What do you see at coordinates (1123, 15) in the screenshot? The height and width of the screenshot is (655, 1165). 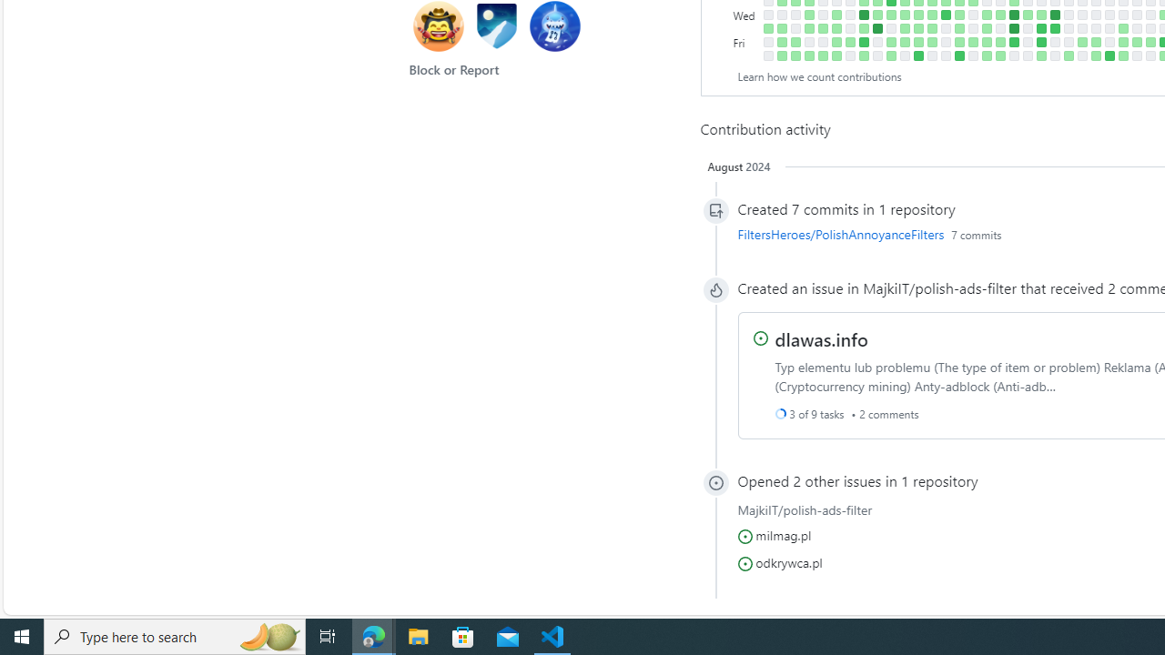 I see `No contributions on February 21st.` at bounding box center [1123, 15].